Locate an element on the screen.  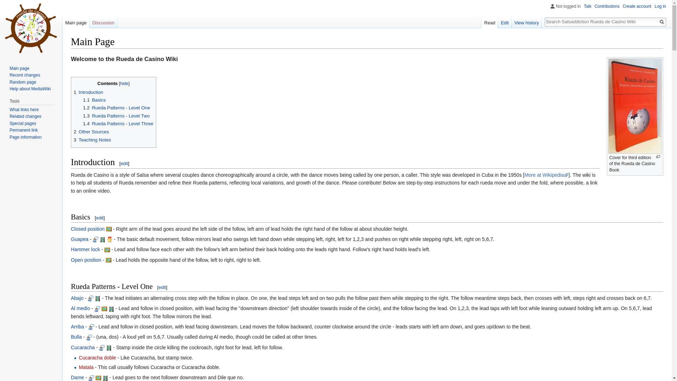
Hammer lock is located at coordinates (85, 249).